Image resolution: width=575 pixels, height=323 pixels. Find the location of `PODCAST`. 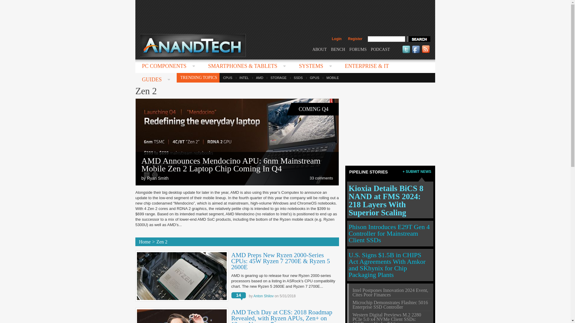

PODCAST is located at coordinates (380, 49).